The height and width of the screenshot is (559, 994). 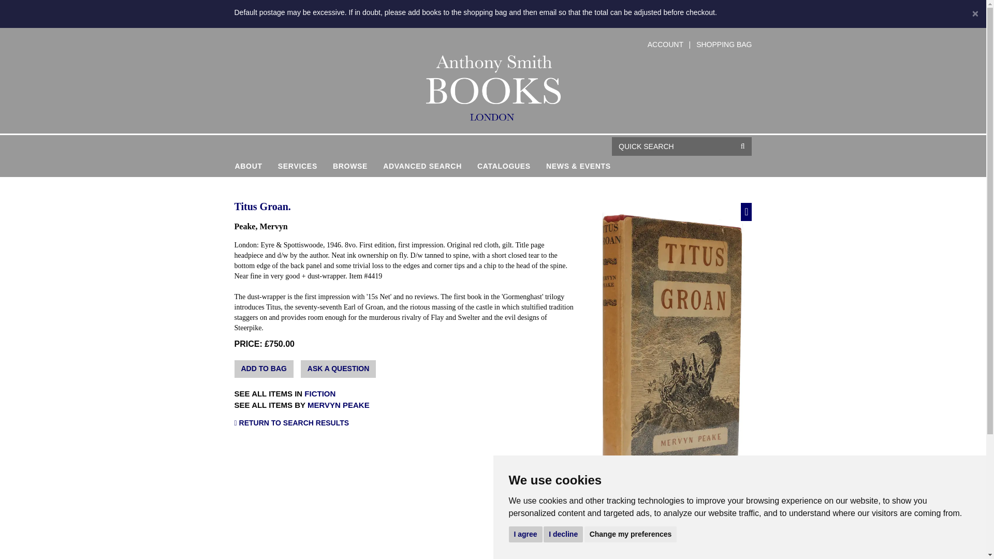 What do you see at coordinates (525, 534) in the screenshot?
I see `I agree` at bounding box center [525, 534].